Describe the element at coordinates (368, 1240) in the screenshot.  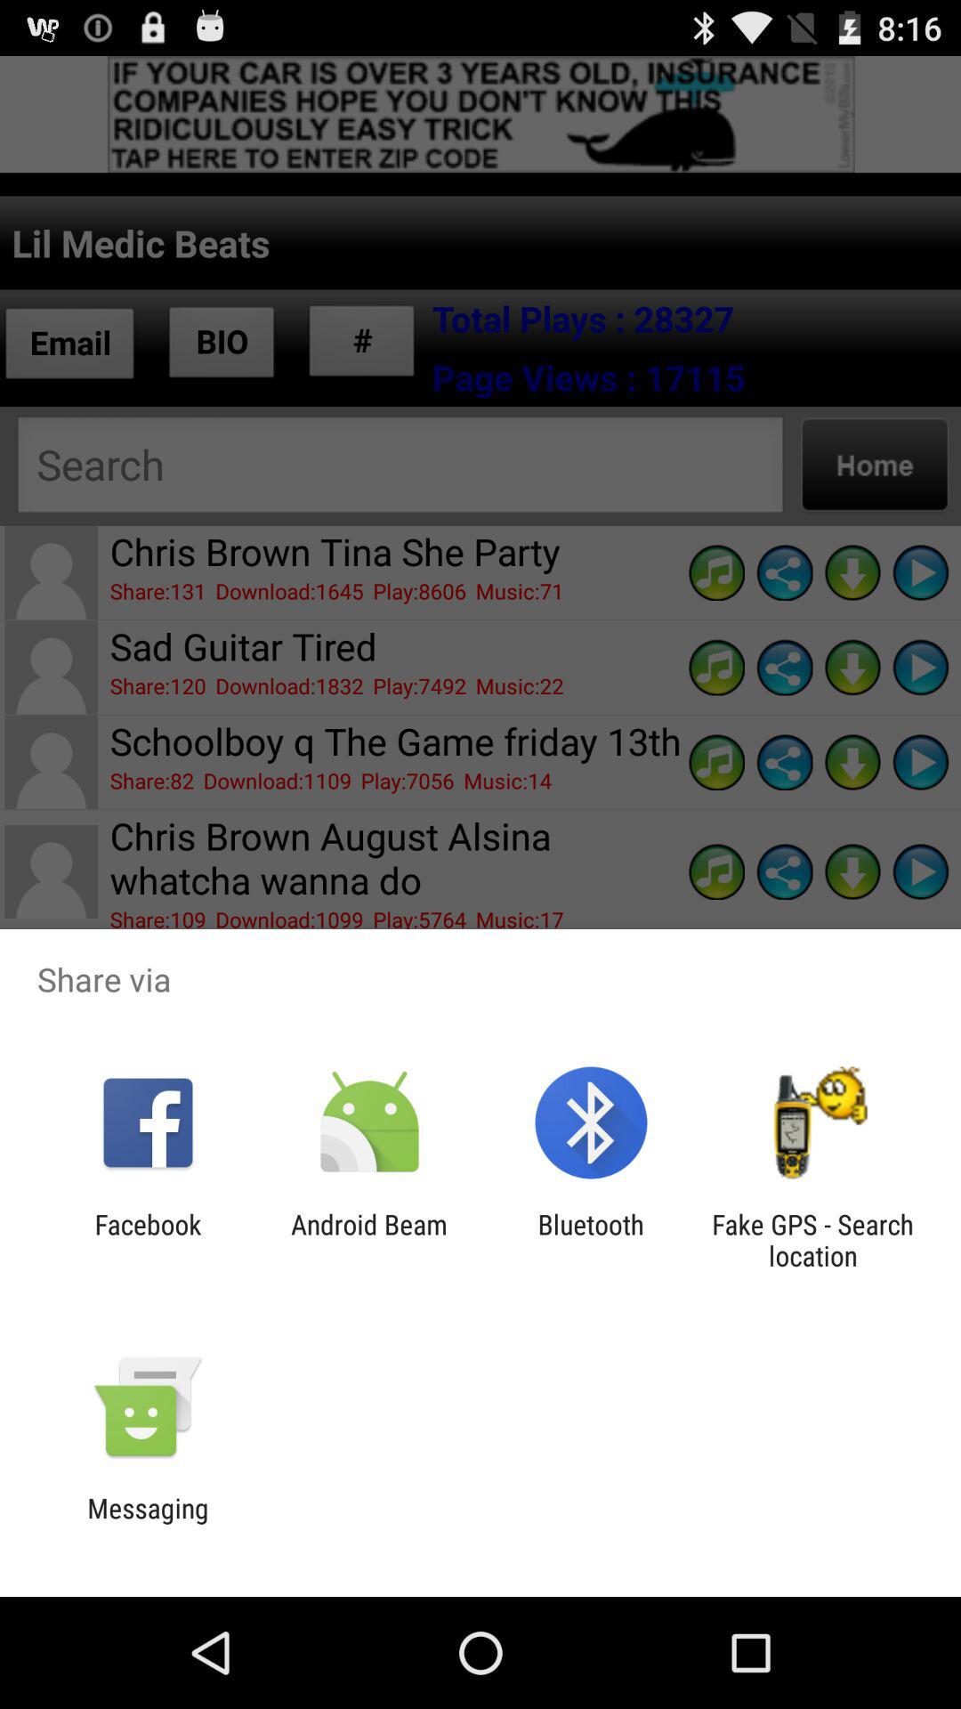
I see `turn on the app next to bluetooth item` at that location.